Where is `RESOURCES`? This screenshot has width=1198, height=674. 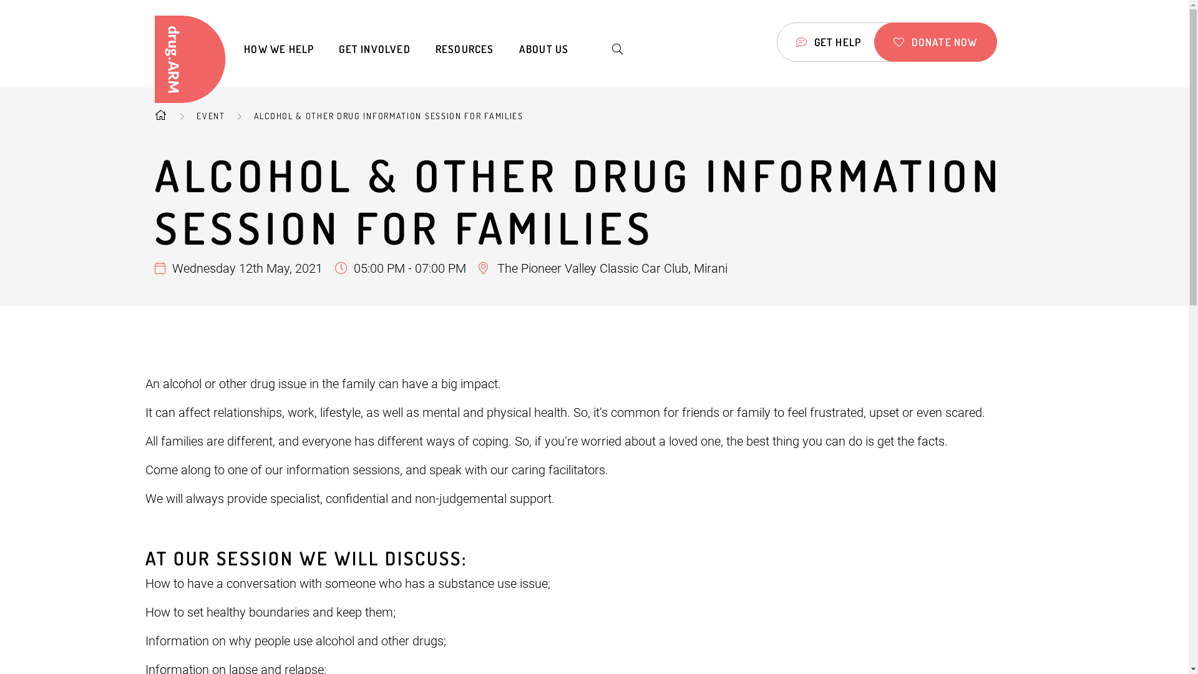
RESOURCES is located at coordinates (465, 49).